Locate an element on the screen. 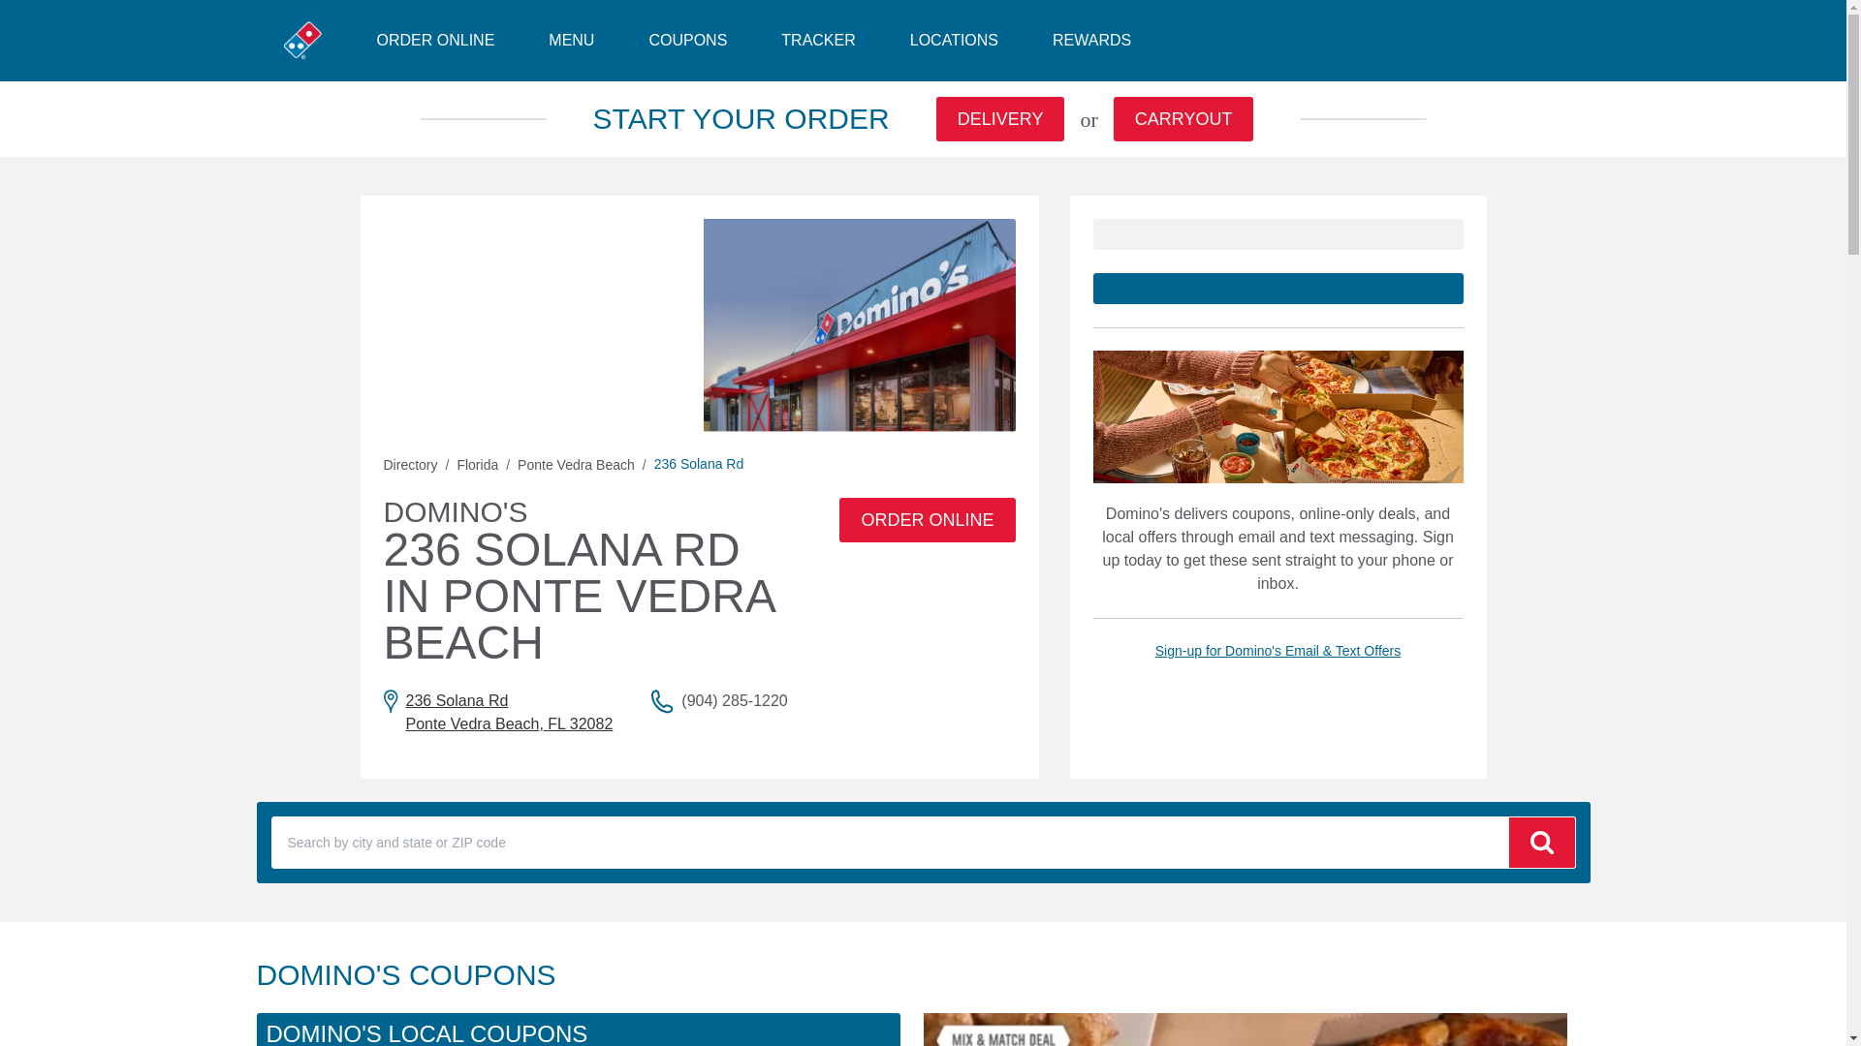 This screenshot has height=1046, width=1861. REWARDS is located at coordinates (477, 465).